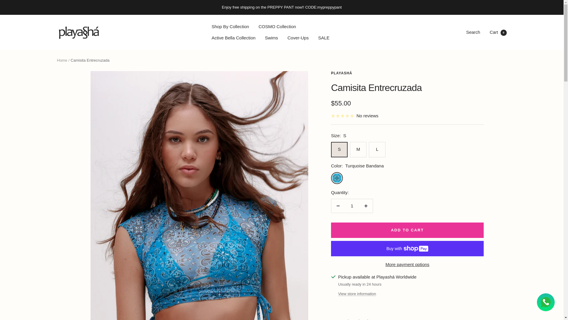  Describe the element at coordinates (366, 206) in the screenshot. I see `Increase quantity` at that location.